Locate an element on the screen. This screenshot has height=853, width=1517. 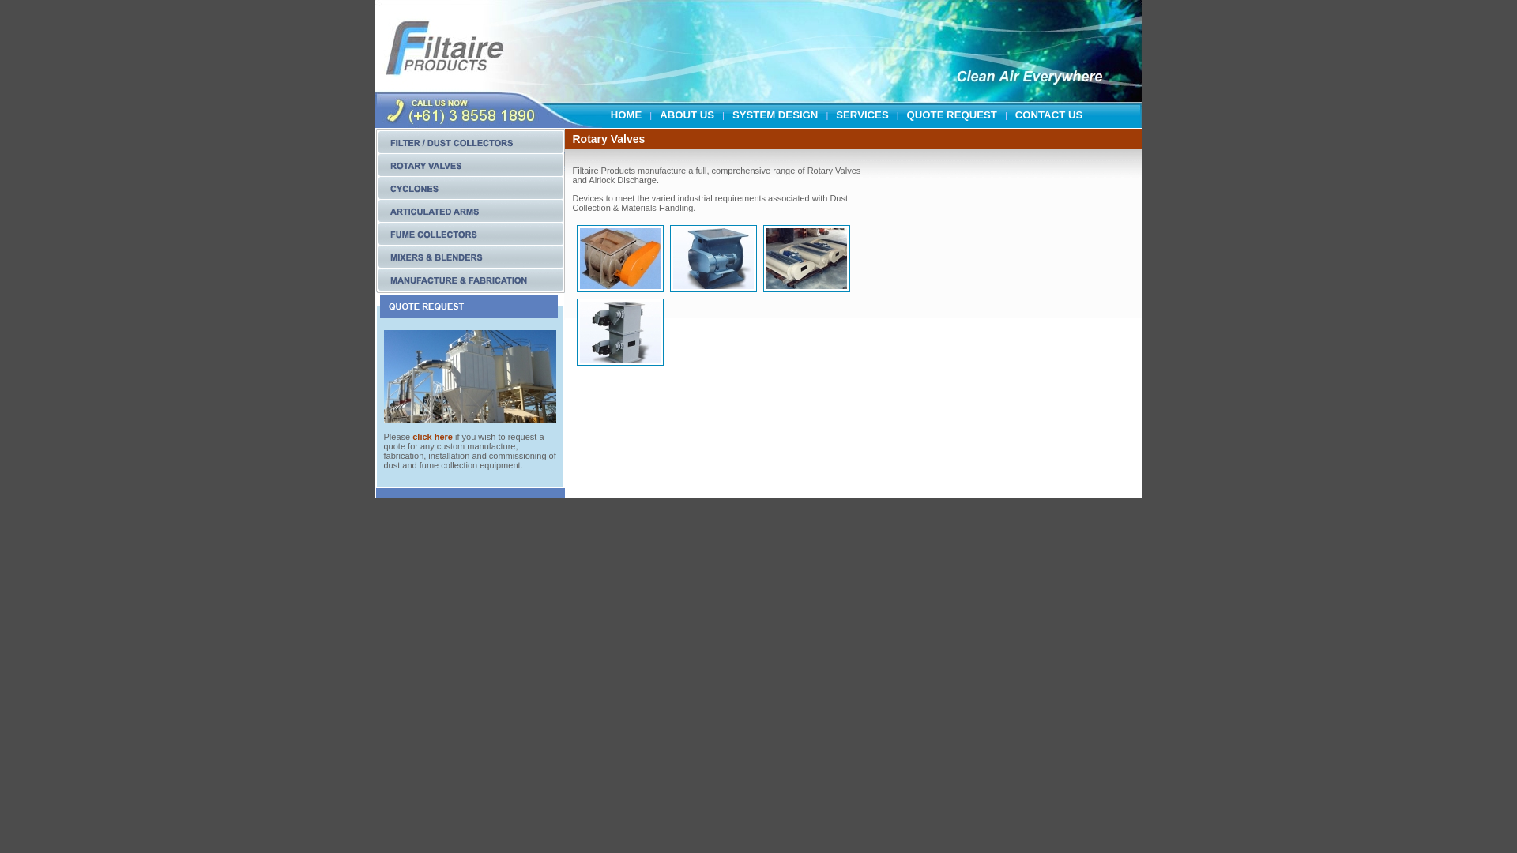
click here is located at coordinates (433, 437).